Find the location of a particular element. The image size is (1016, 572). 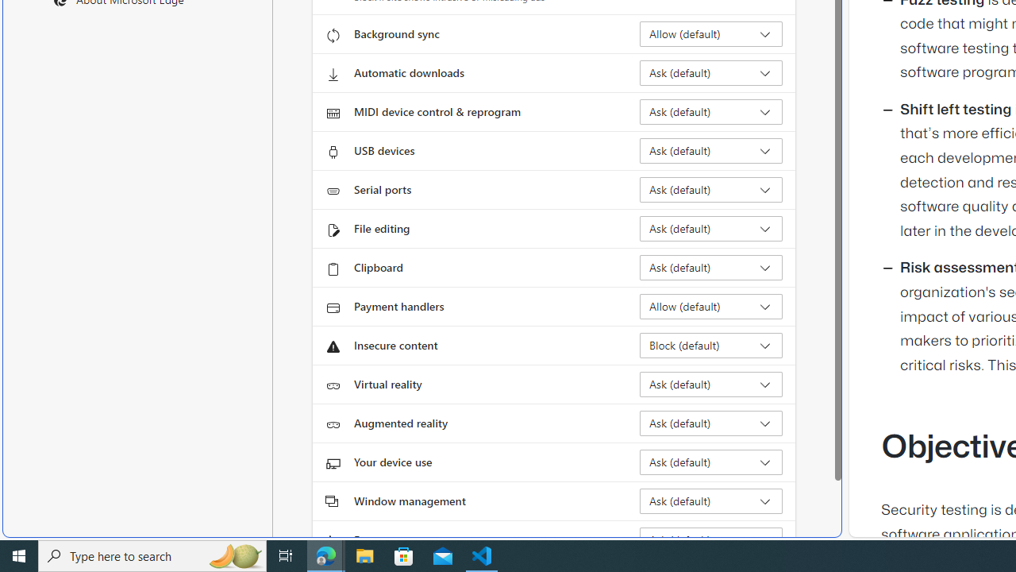

Clipboard Ask (default) is located at coordinates (711, 267).